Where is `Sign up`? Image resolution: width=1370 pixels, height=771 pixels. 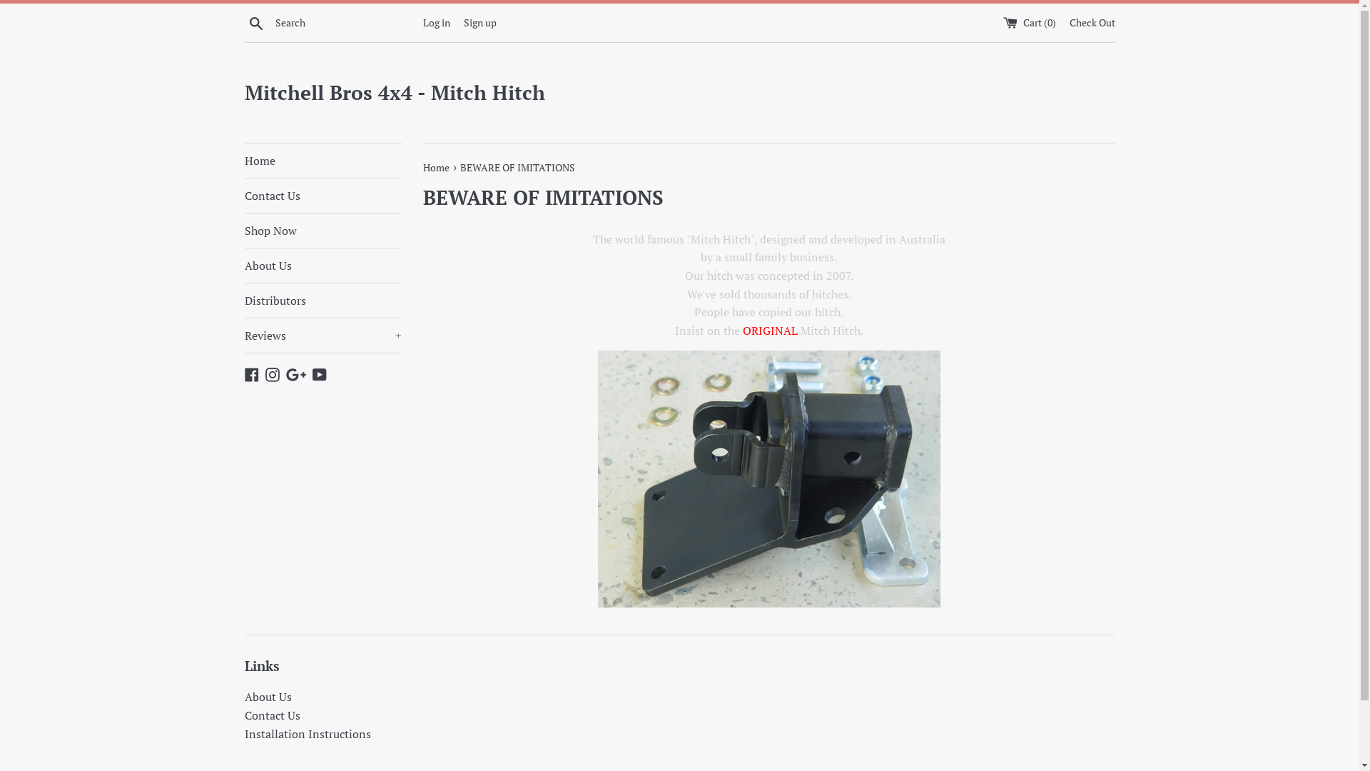 Sign up is located at coordinates (480, 23).